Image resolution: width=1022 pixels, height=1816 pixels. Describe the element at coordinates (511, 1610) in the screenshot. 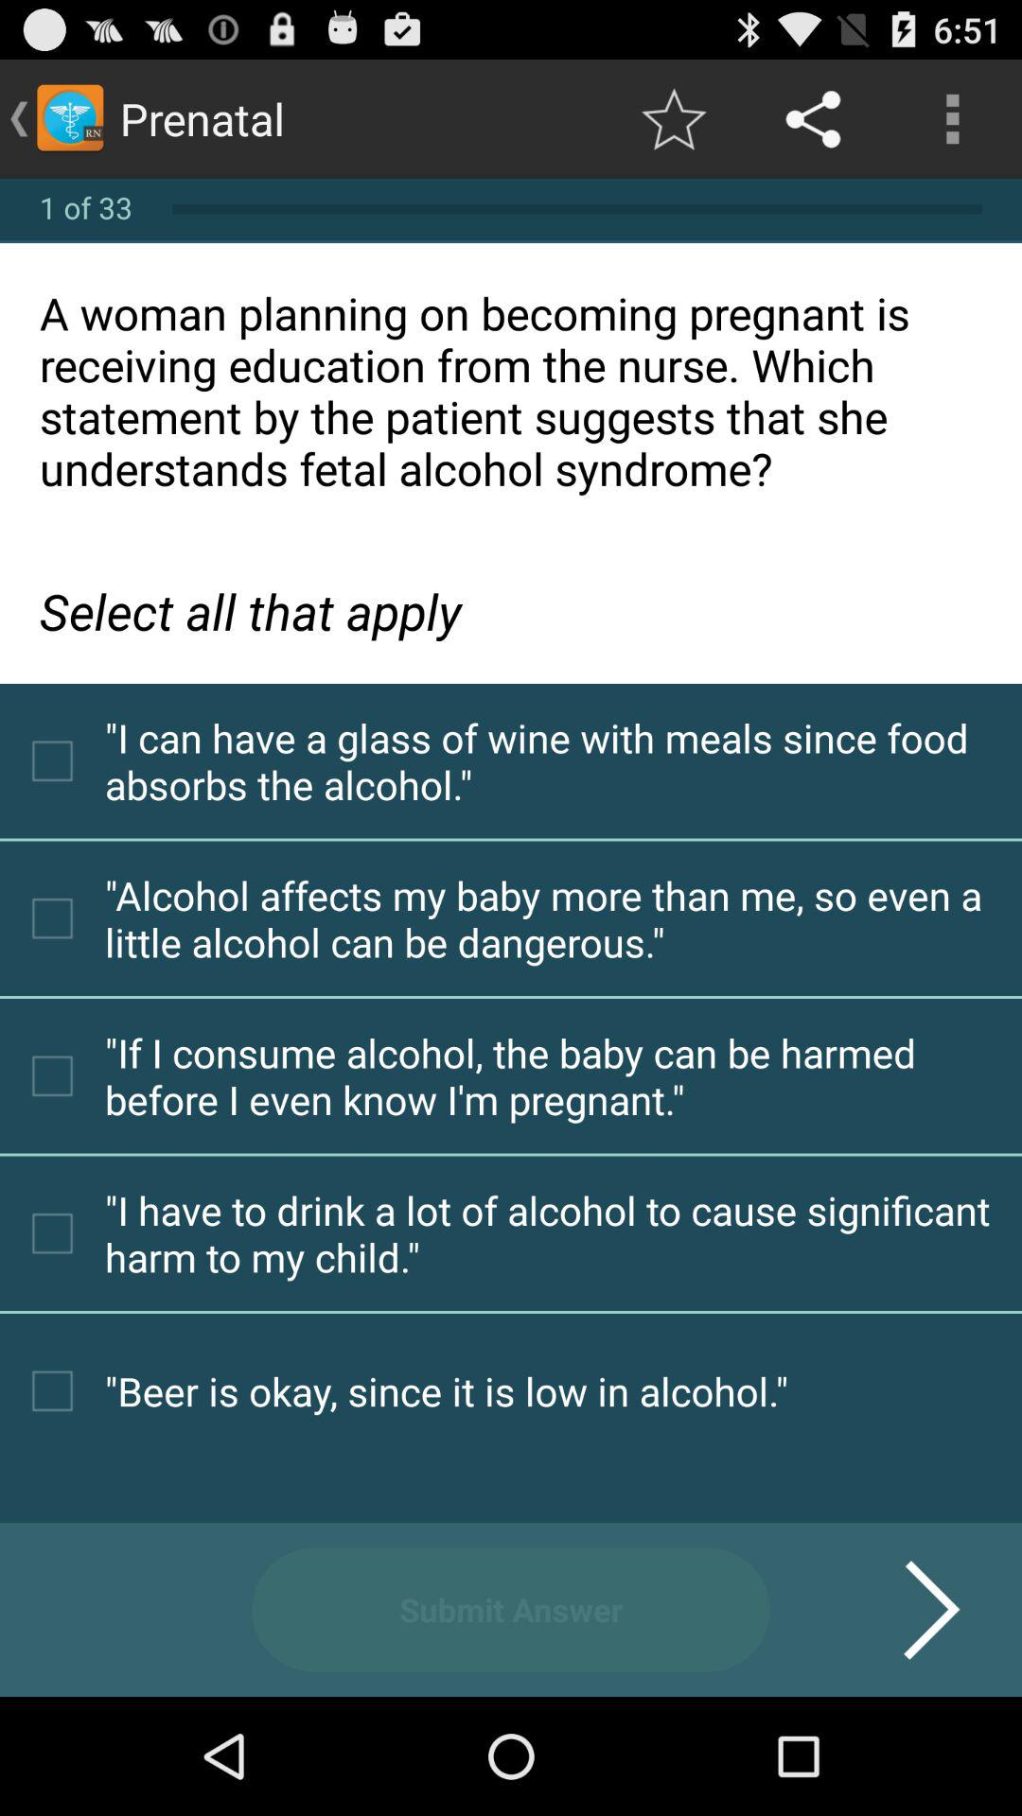

I see `press icon below the beer is okay item` at that location.